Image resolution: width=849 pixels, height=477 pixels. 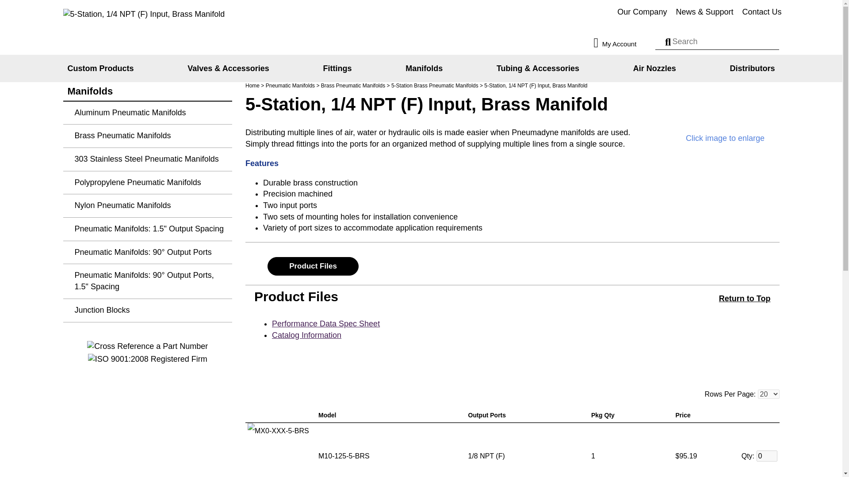 What do you see at coordinates (766, 456) in the screenshot?
I see `0` at bounding box center [766, 456].